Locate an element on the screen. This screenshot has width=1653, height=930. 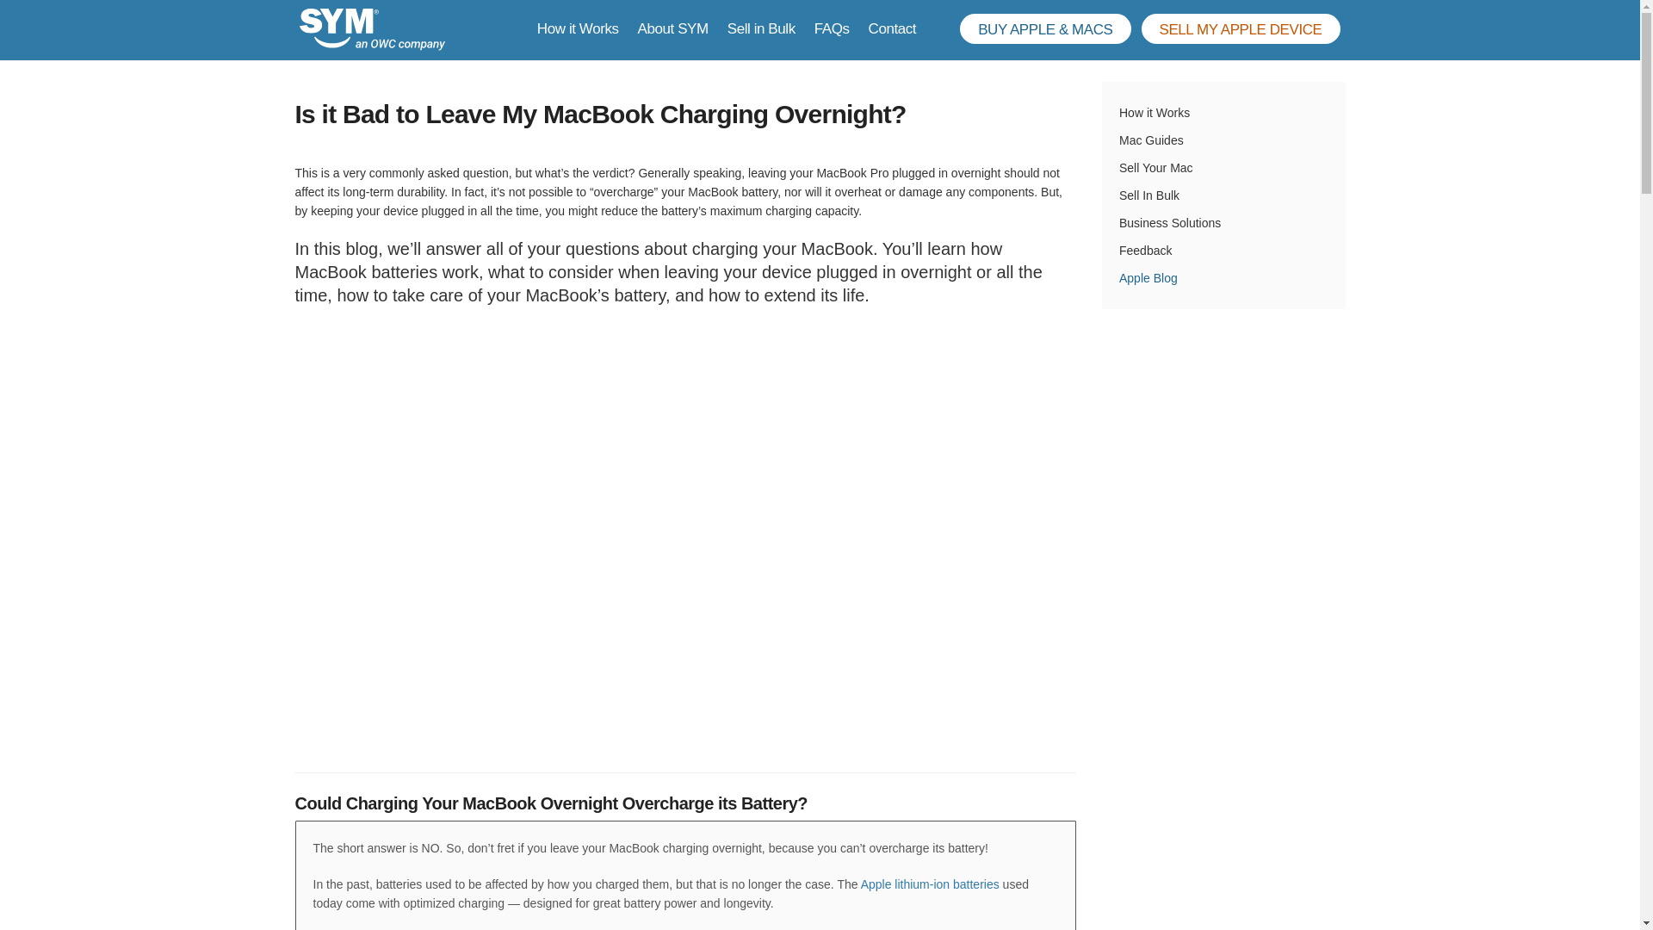
Sell in Bulk is located at coordinates (761, 28).